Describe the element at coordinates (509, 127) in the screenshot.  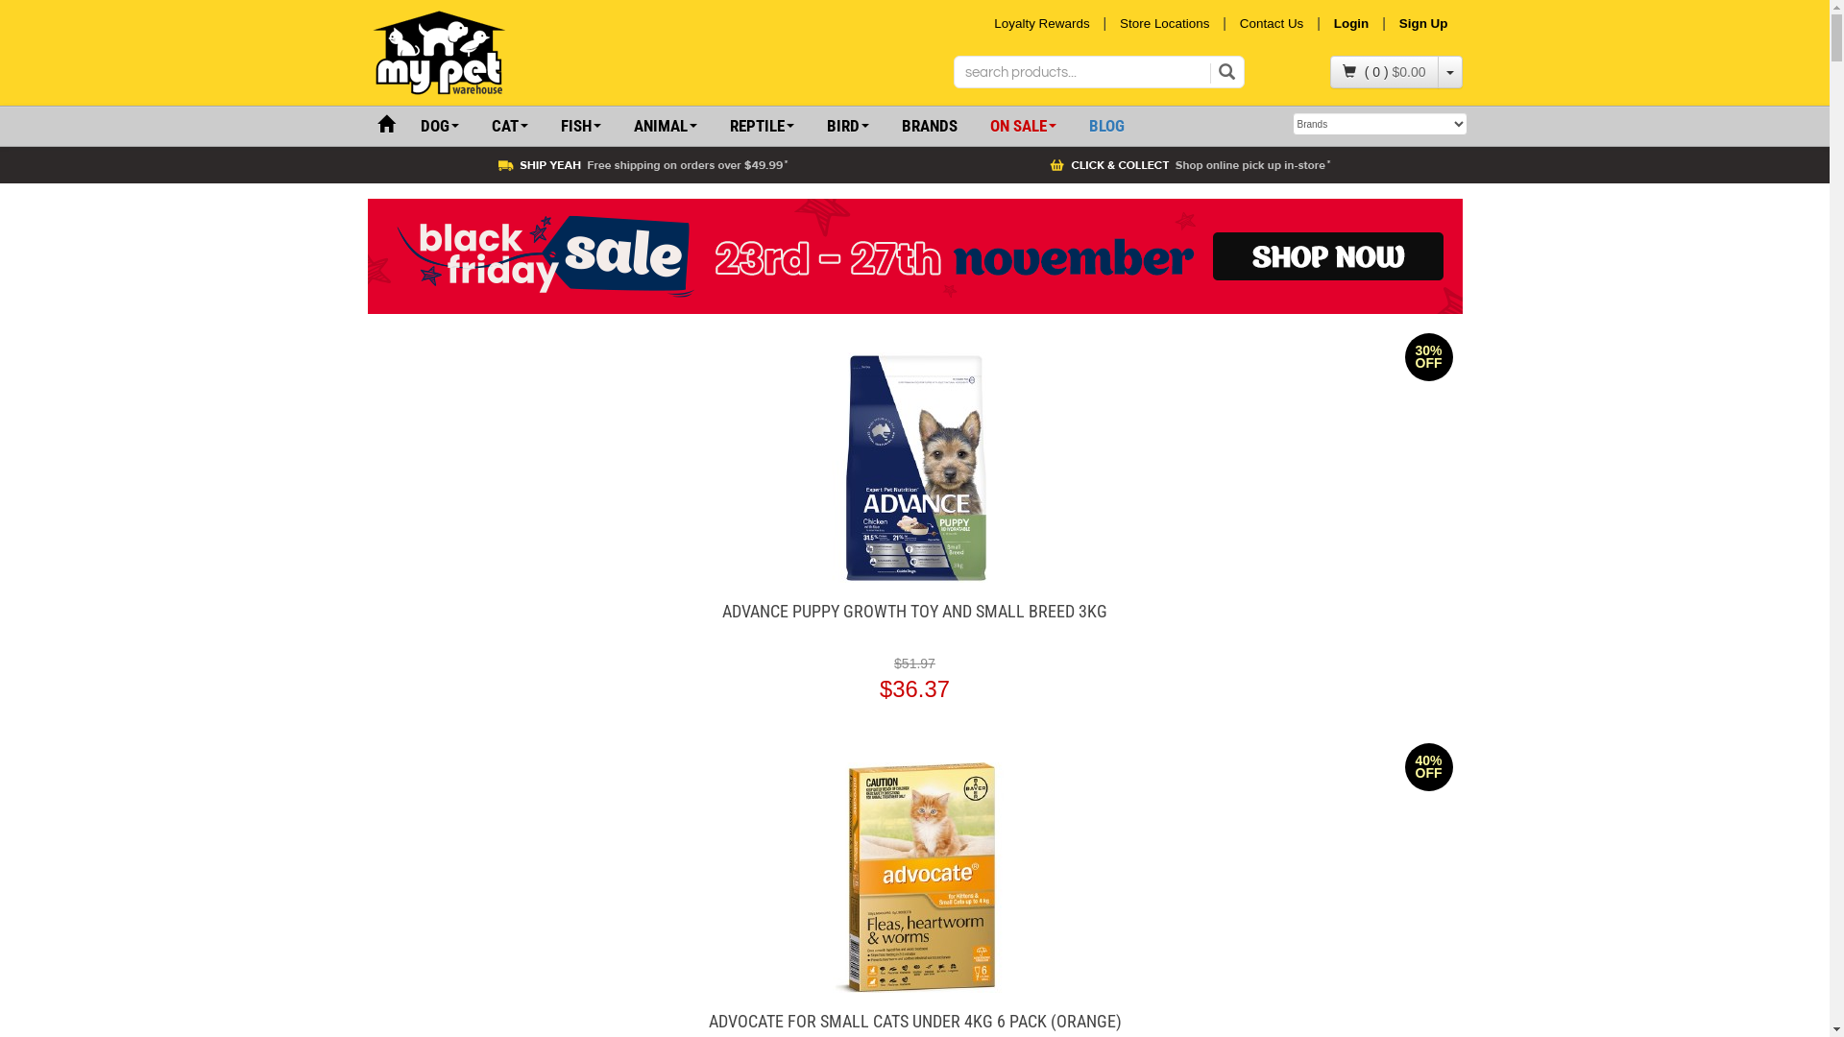
I see `CAT` at that location.